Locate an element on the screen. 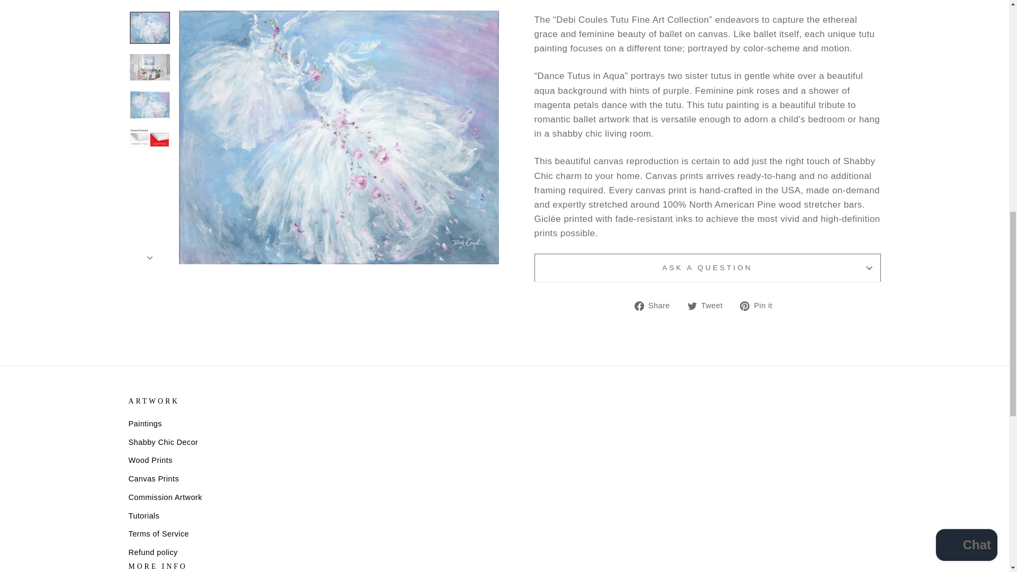  twitter is located at coordinates (692, 306).